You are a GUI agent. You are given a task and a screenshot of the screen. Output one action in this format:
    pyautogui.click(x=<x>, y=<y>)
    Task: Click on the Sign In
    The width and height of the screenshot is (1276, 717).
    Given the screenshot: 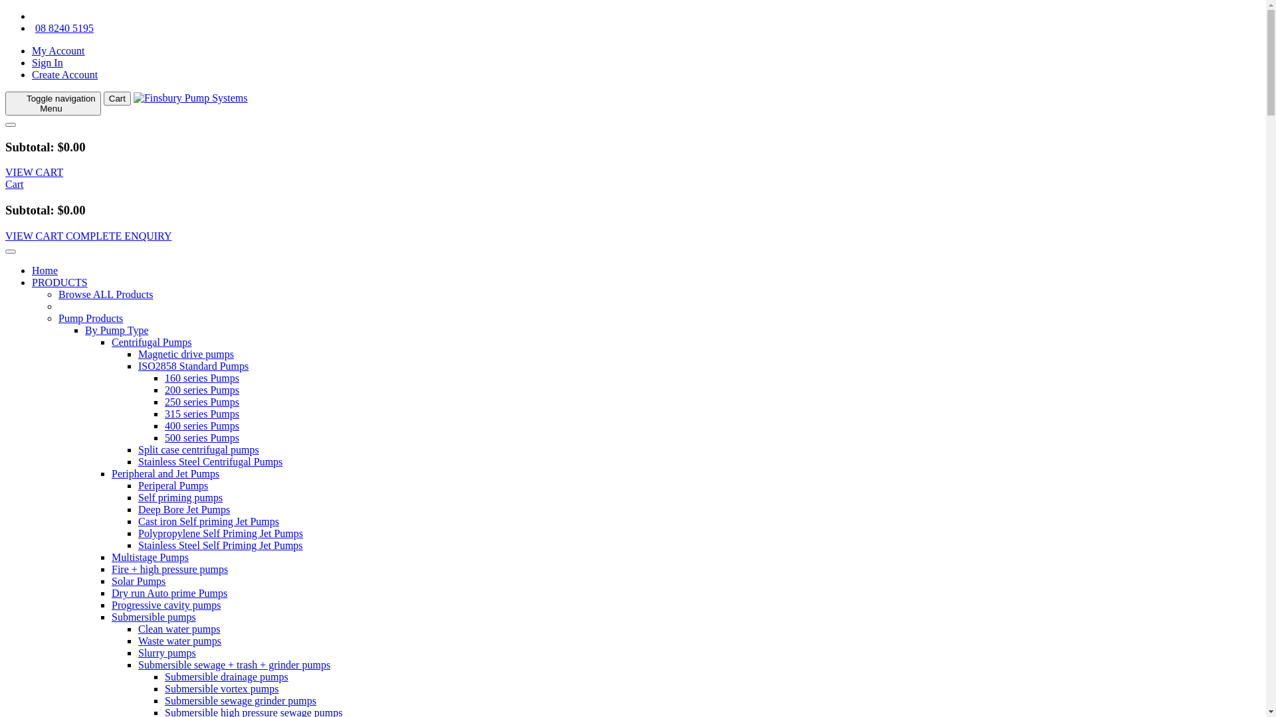 What is the action you would take?
    pyautogui.click(x=48, y=62)
    